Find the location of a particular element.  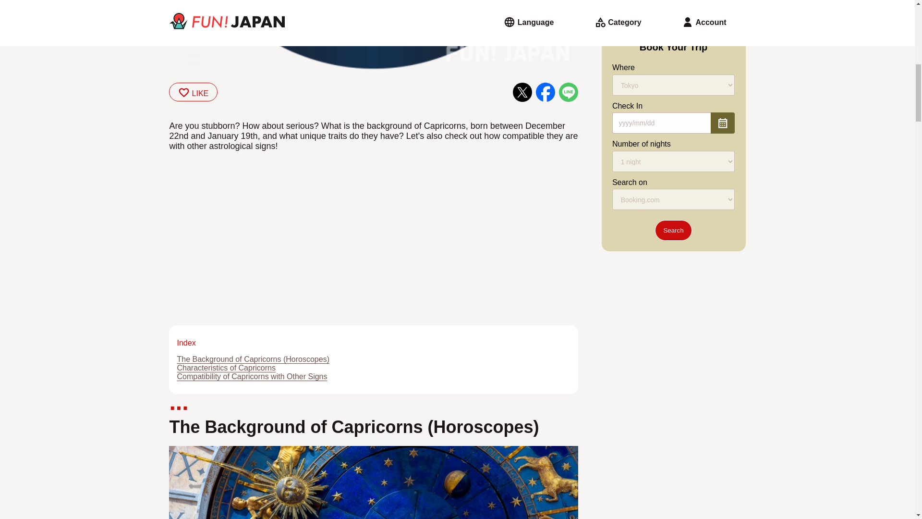

Compatibility of Capricorns with Other Signs is located at coordinates (252, 376).